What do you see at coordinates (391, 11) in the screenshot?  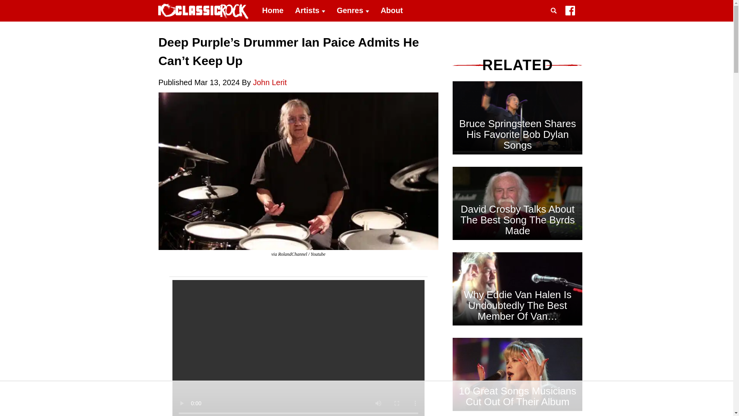 I see `About` at bounding box center [391, 11].